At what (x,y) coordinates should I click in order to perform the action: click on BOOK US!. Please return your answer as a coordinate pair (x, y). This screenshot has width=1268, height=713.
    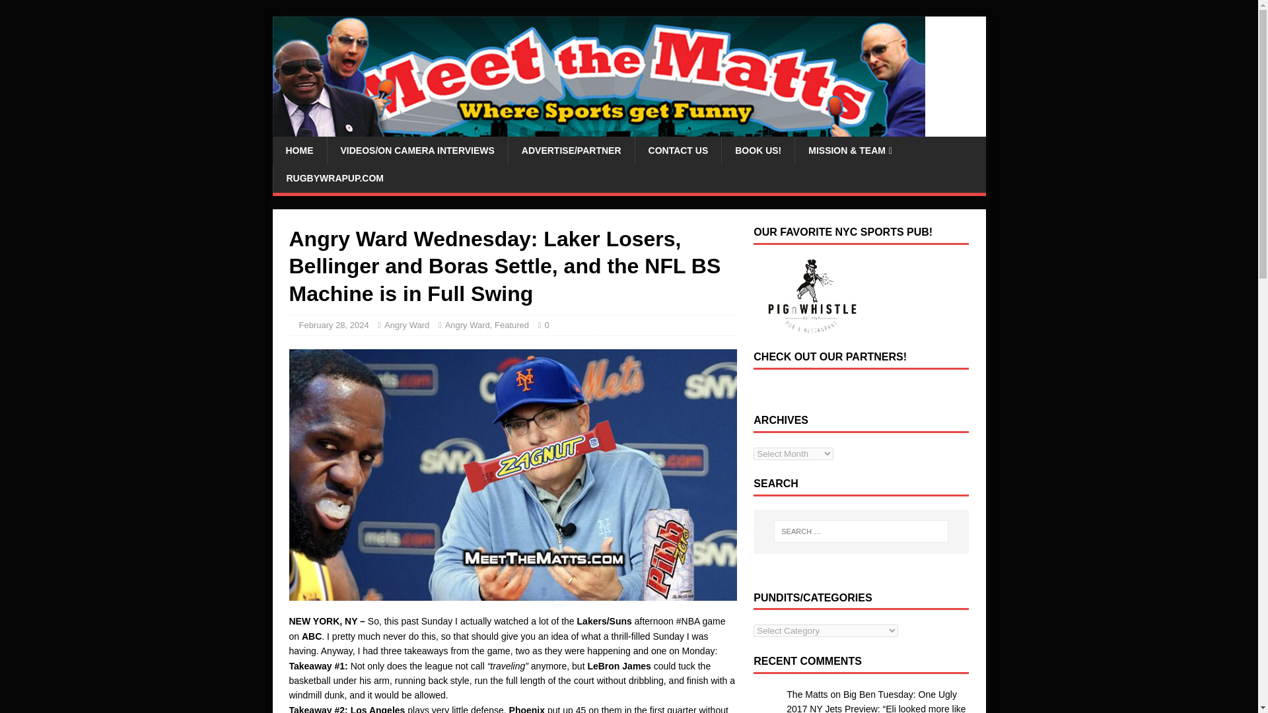
    Looking at the image, I should click on (758, 151).